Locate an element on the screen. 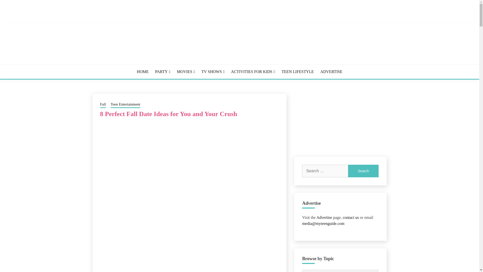 The height and width of the screenshot is (272, 483). Search is located at coordinates (363, 171).